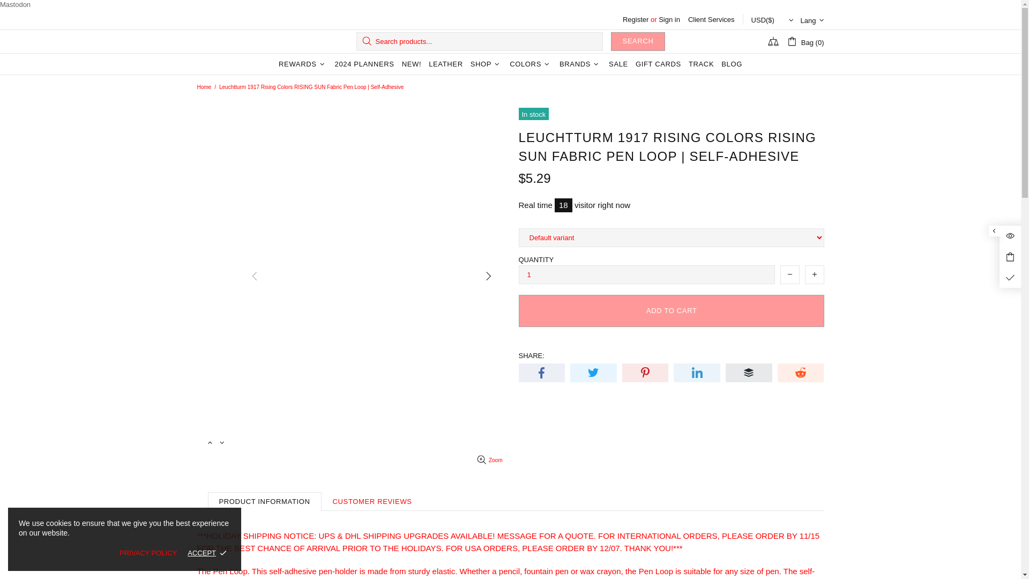 This screenshot has height=579, width=1029. Describe the element at coordinates (303, 64) in the screenshot. I see `REWARDS` at that location.